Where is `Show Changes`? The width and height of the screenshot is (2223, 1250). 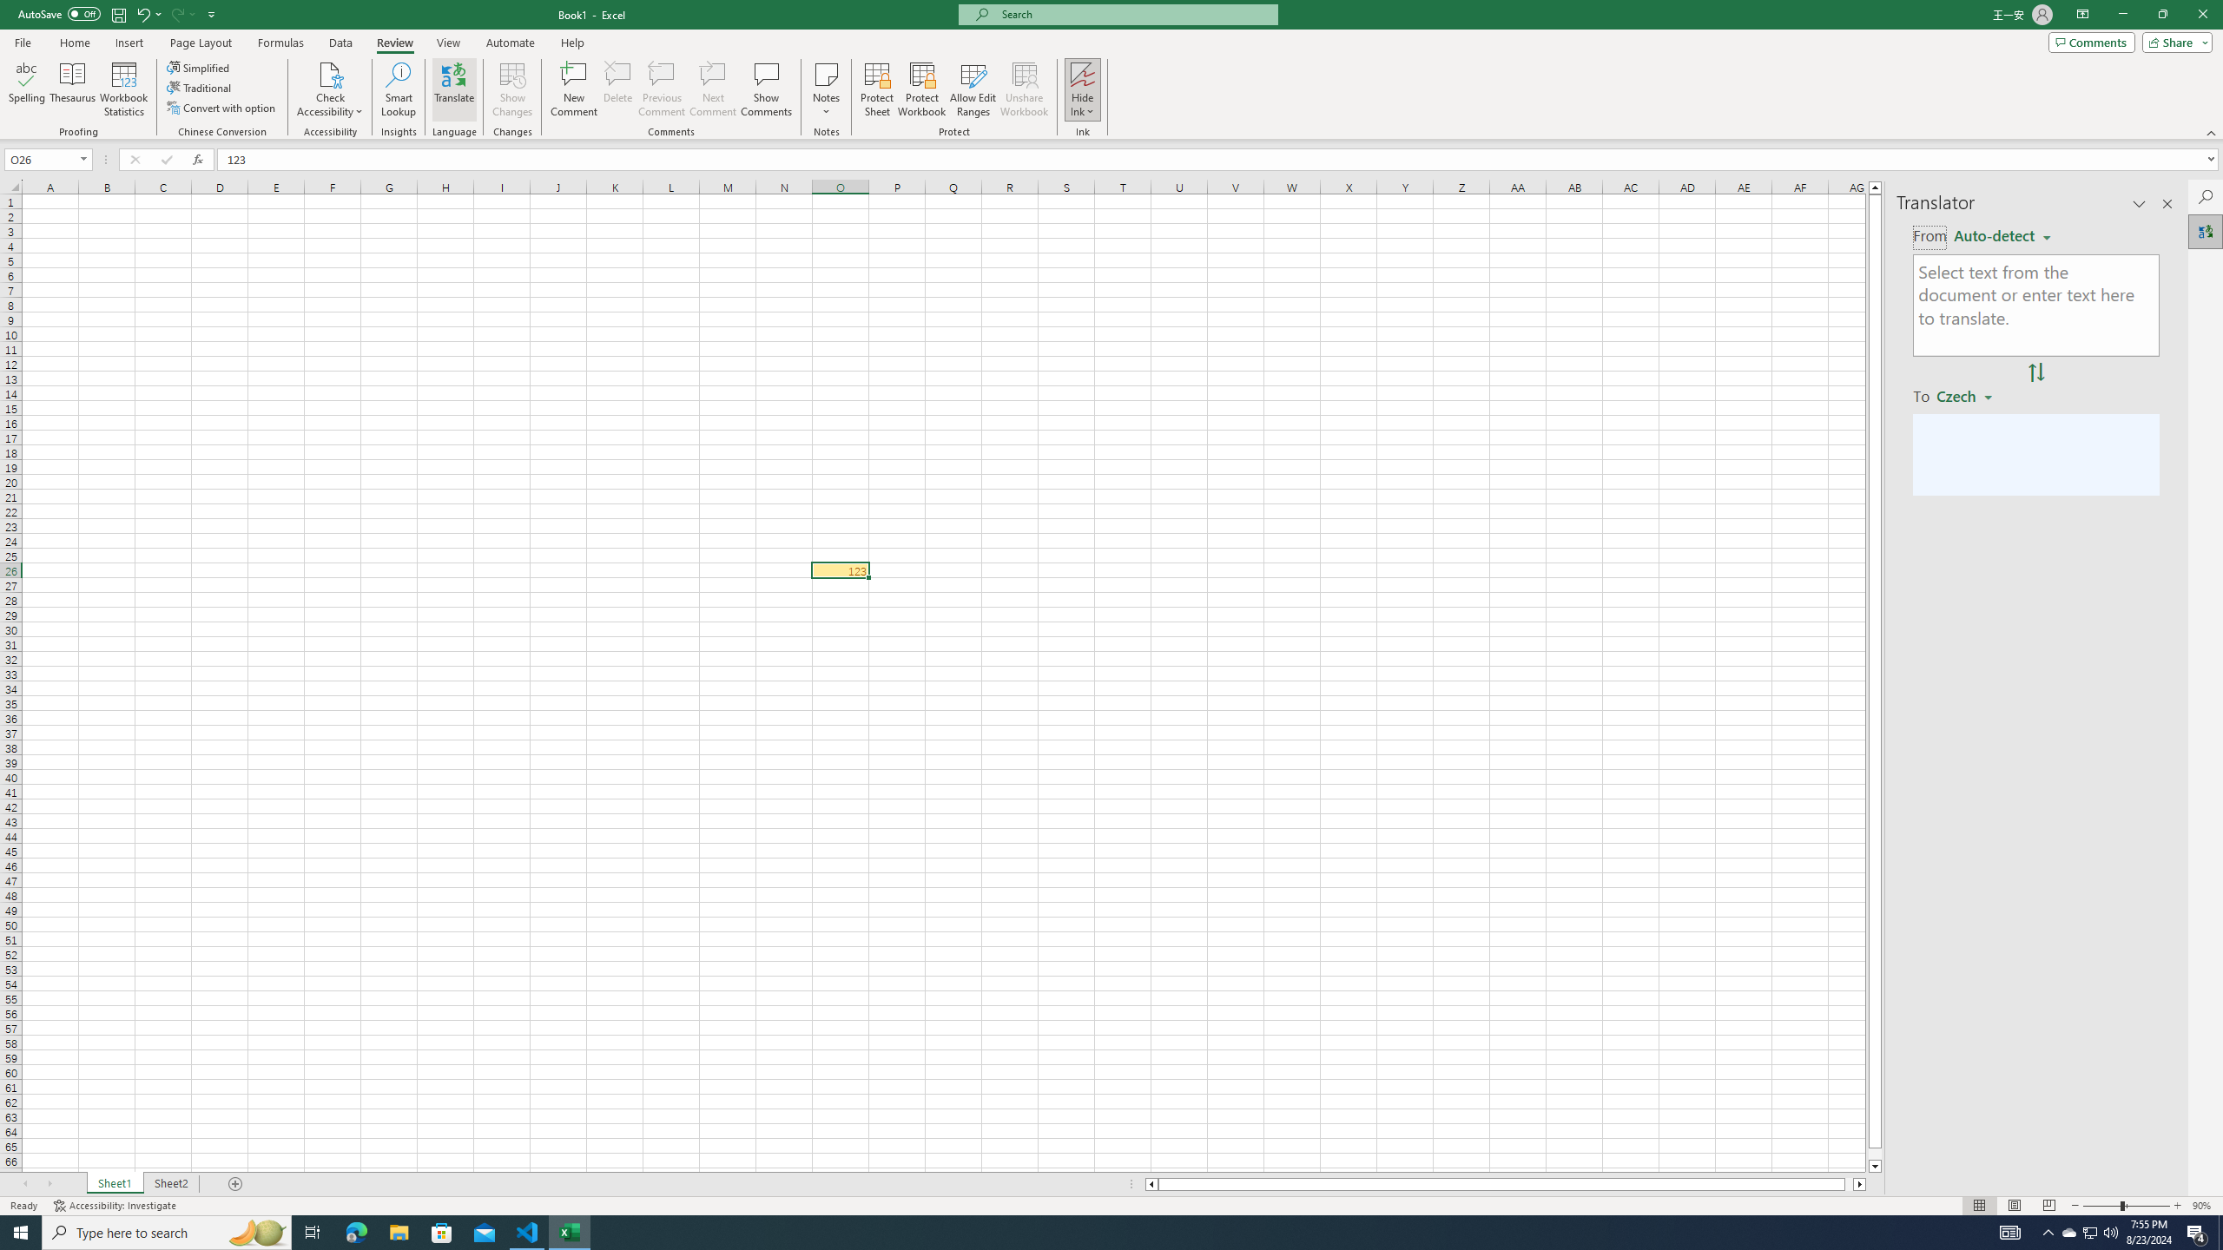
Show Changes is located at coordinates (512, 89).